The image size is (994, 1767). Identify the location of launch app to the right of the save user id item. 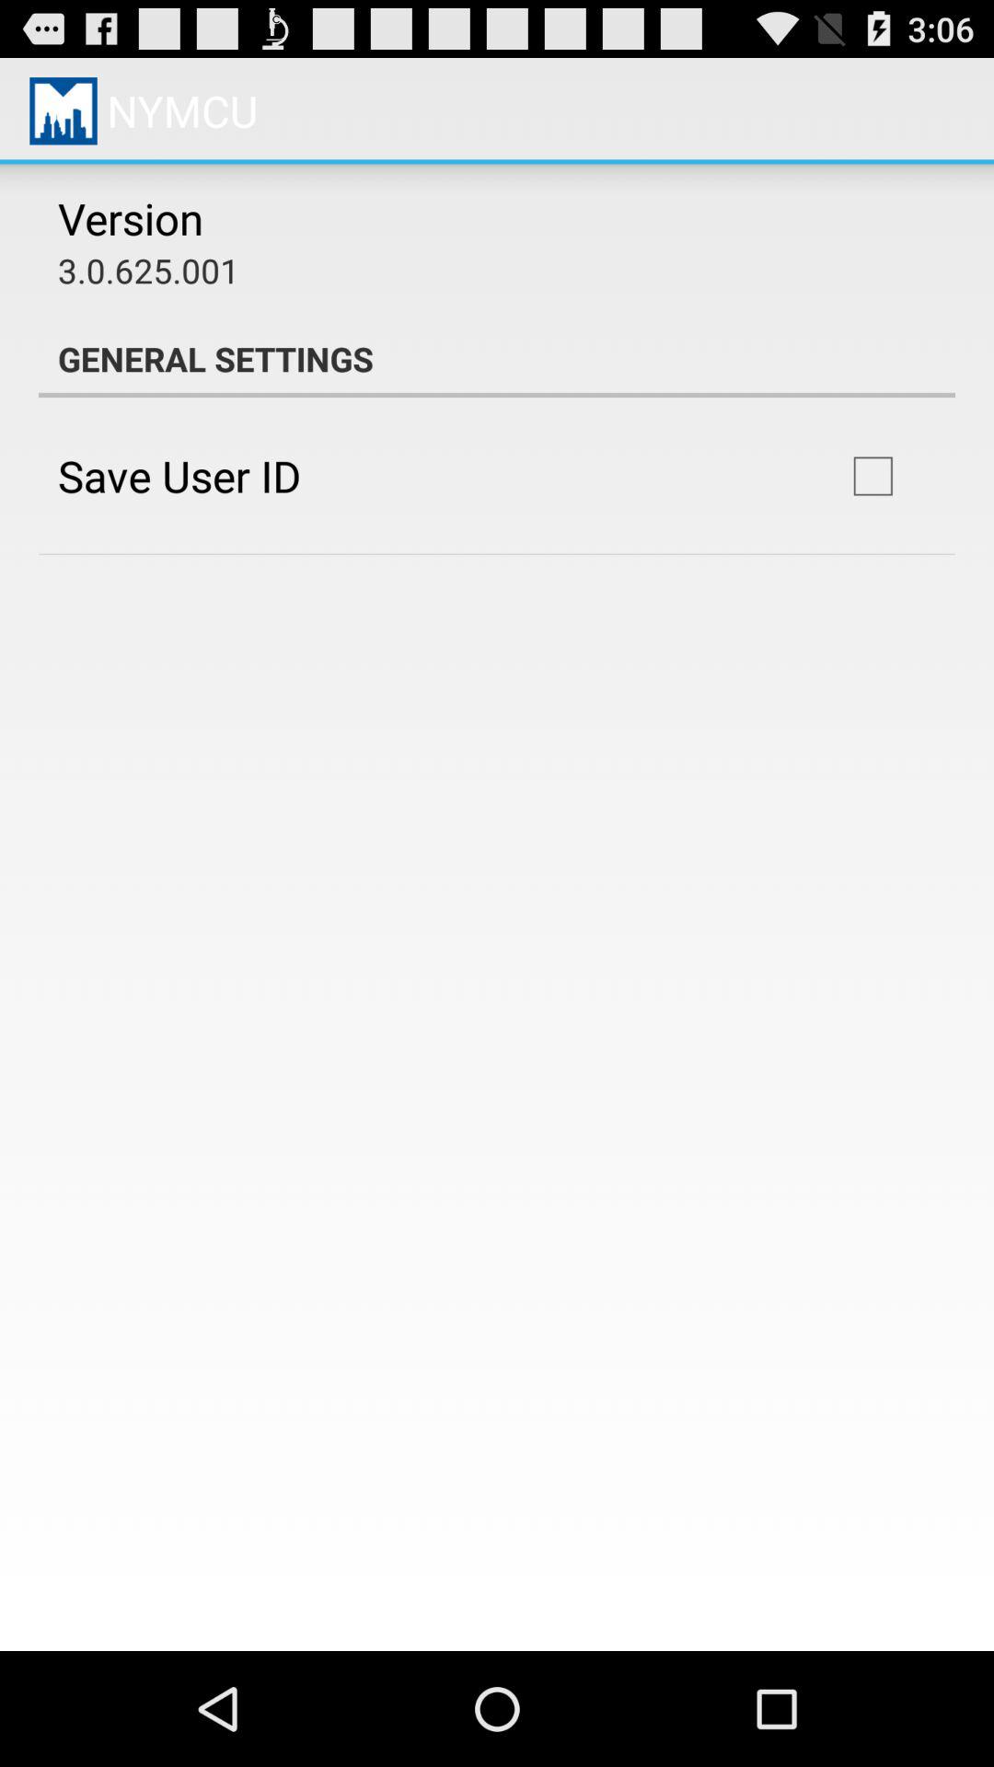
(873, 476).